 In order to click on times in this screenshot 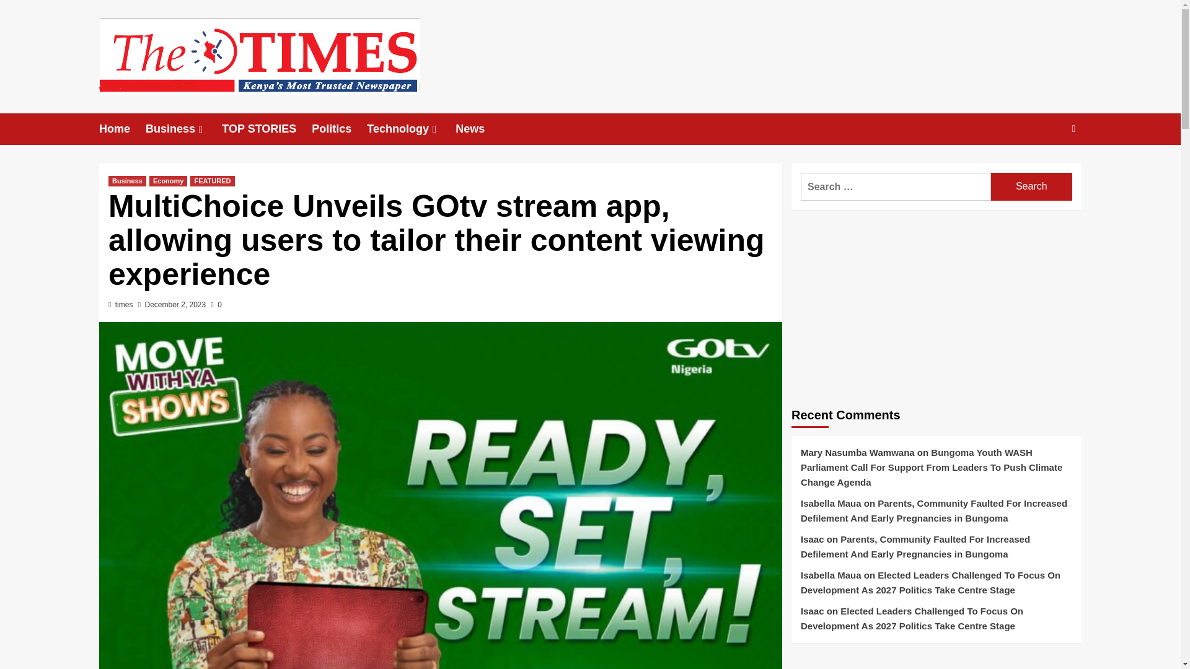, I will do `click(124, 304)`.